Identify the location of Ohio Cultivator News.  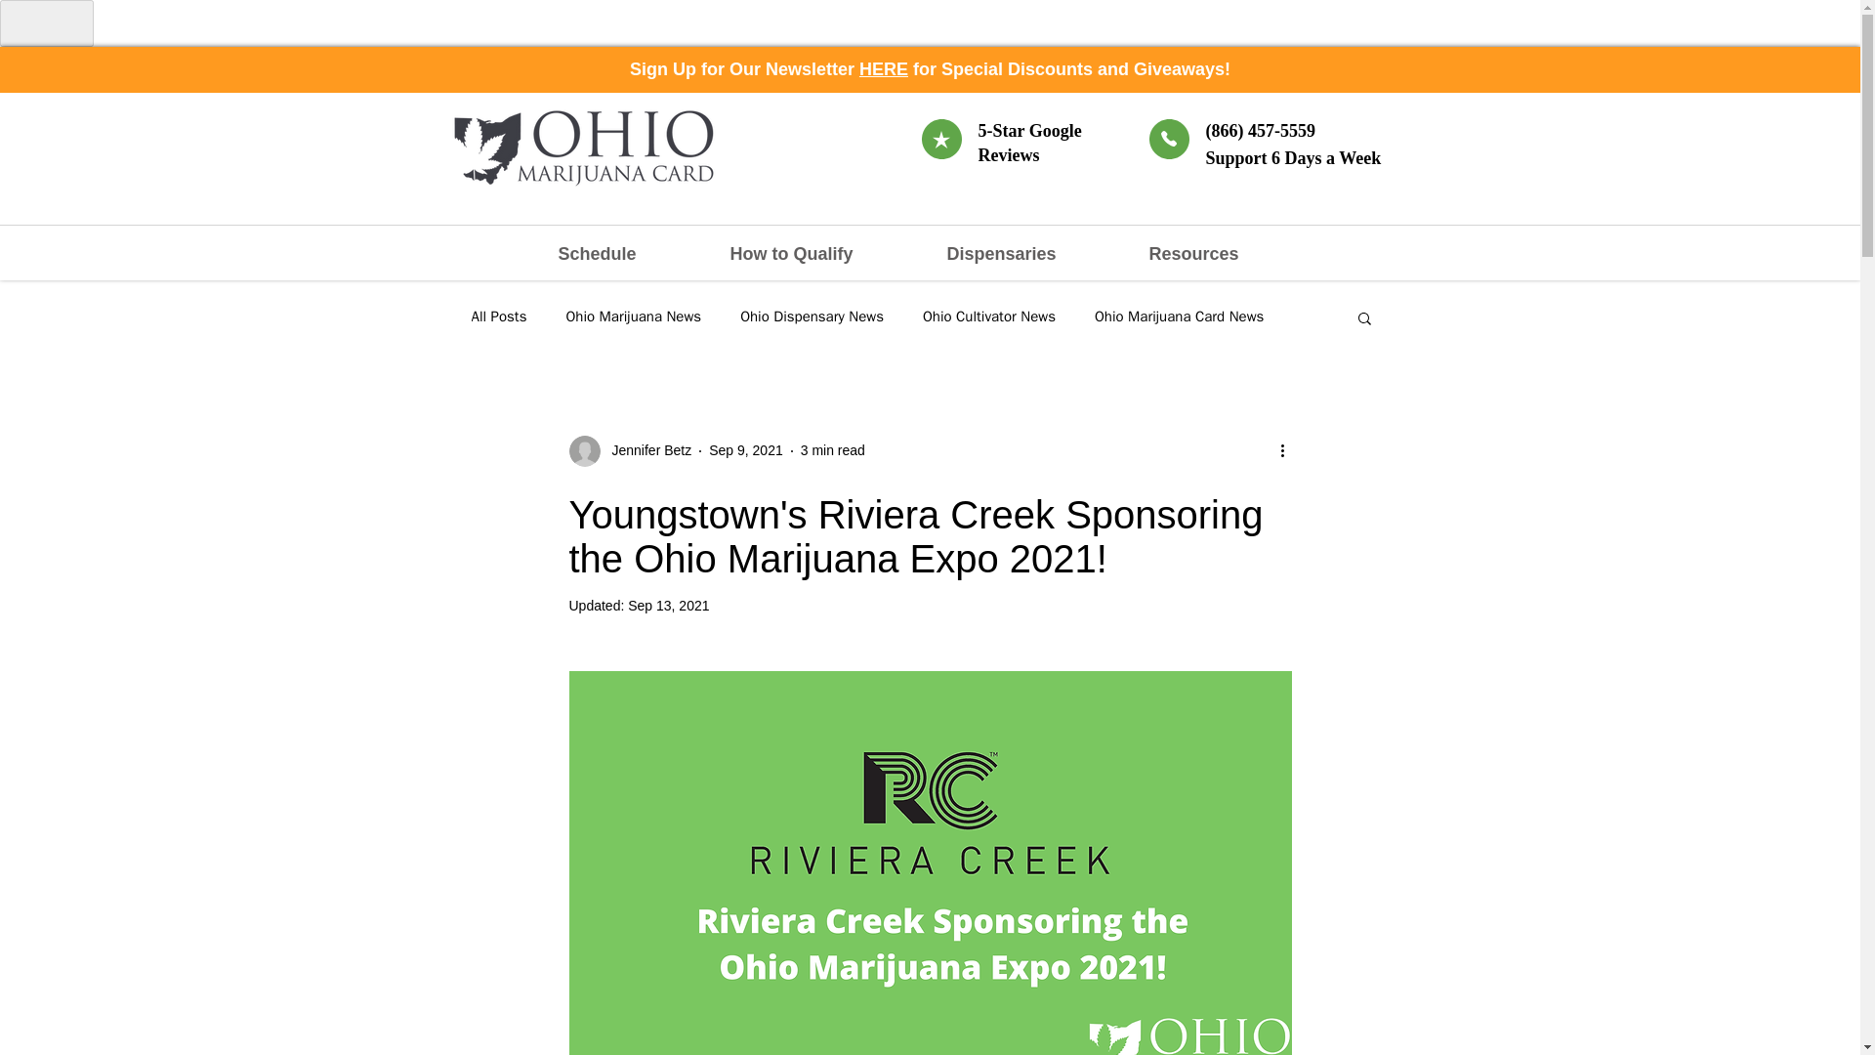
(988, 316).